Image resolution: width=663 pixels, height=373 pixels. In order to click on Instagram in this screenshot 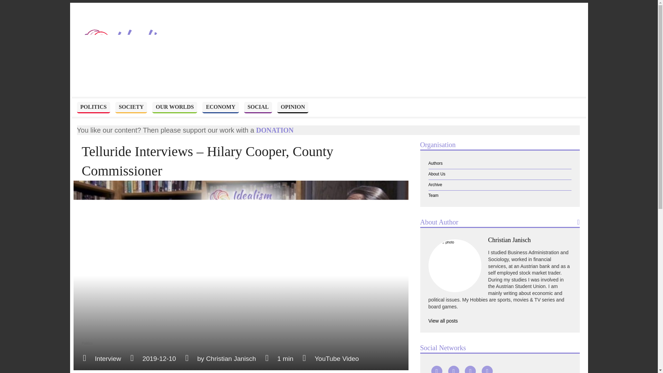, I will do `click(487, 370)`.